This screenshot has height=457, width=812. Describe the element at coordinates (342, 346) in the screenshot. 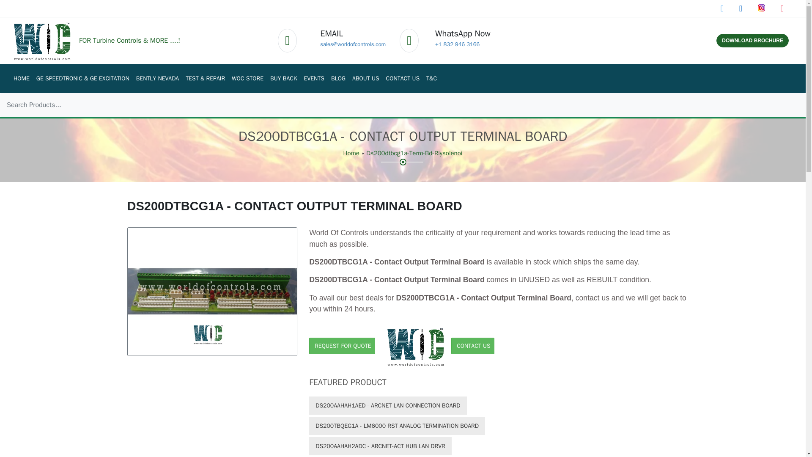

I see `REQUEST FOR QUOTE` at that location.